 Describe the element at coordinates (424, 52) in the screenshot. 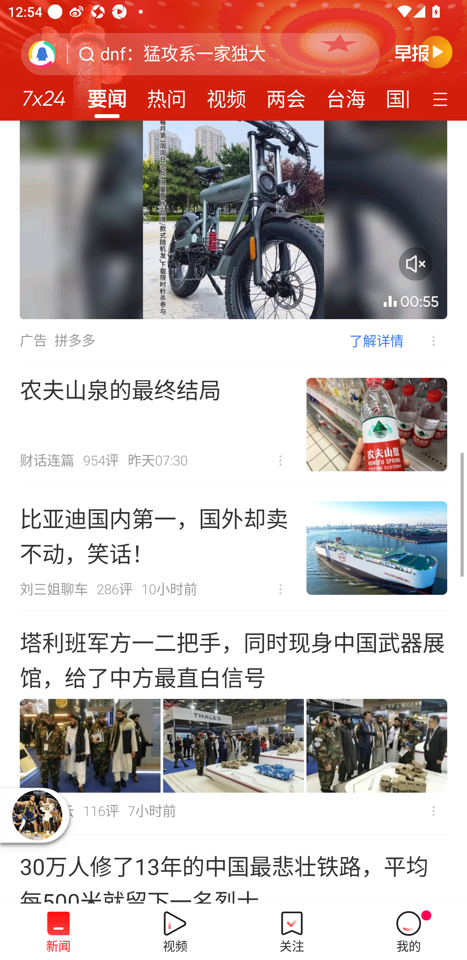

I see `早晚报` at that location.